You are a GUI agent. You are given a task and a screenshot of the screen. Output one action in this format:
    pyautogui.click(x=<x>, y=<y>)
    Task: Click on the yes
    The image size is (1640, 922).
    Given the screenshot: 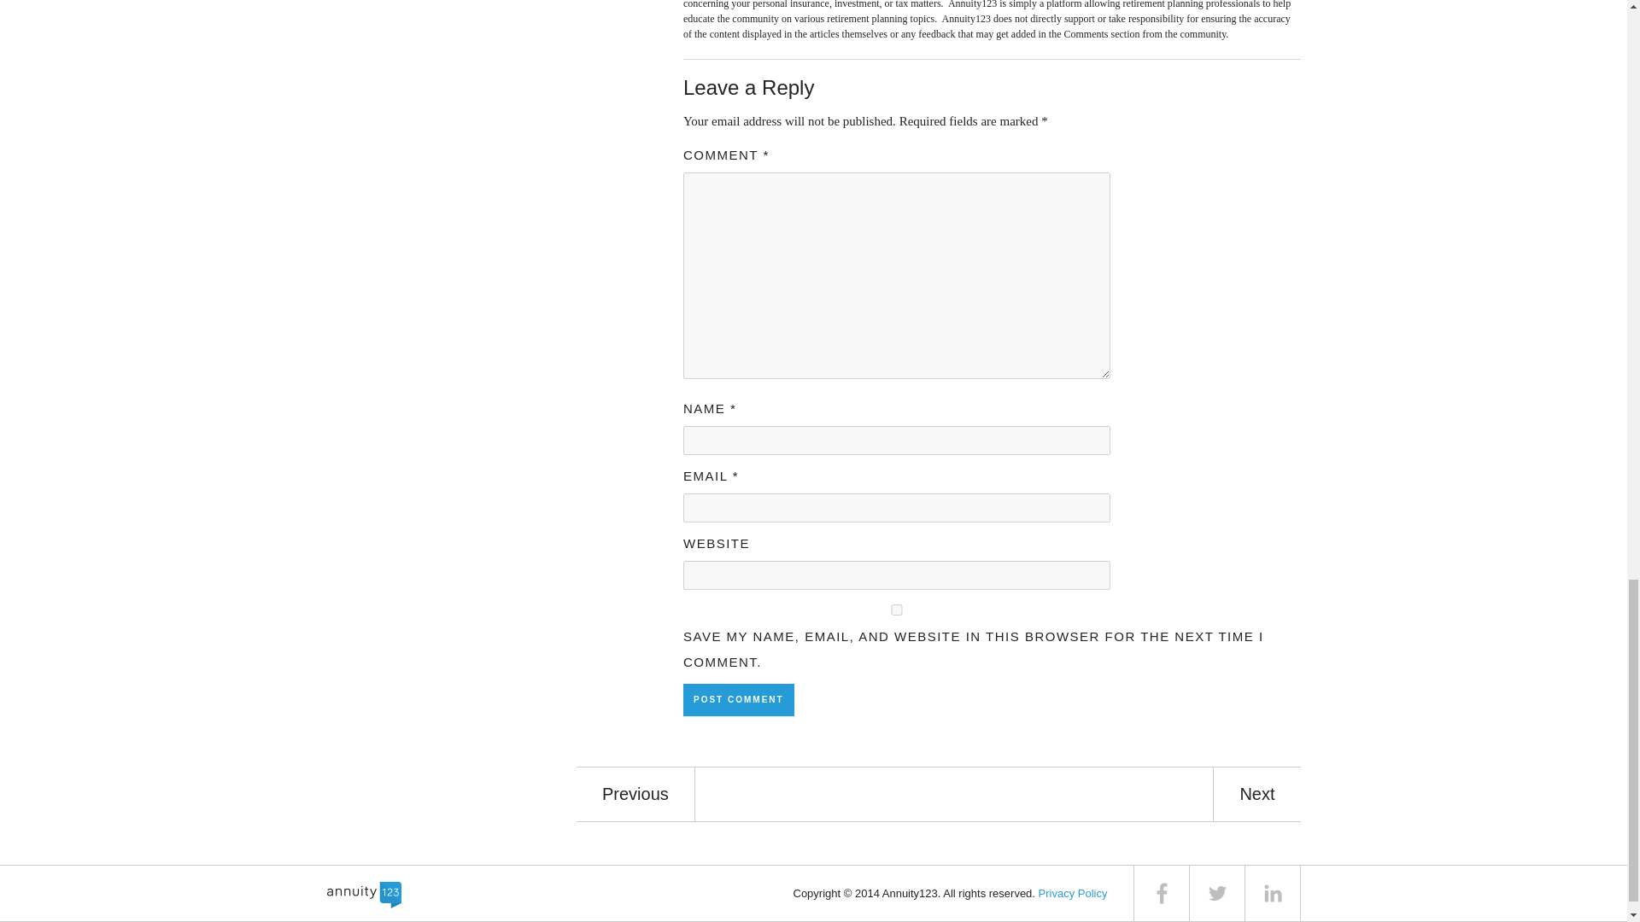 What is the action you would take?
    pyautogui.click(x=897, y=610)
    